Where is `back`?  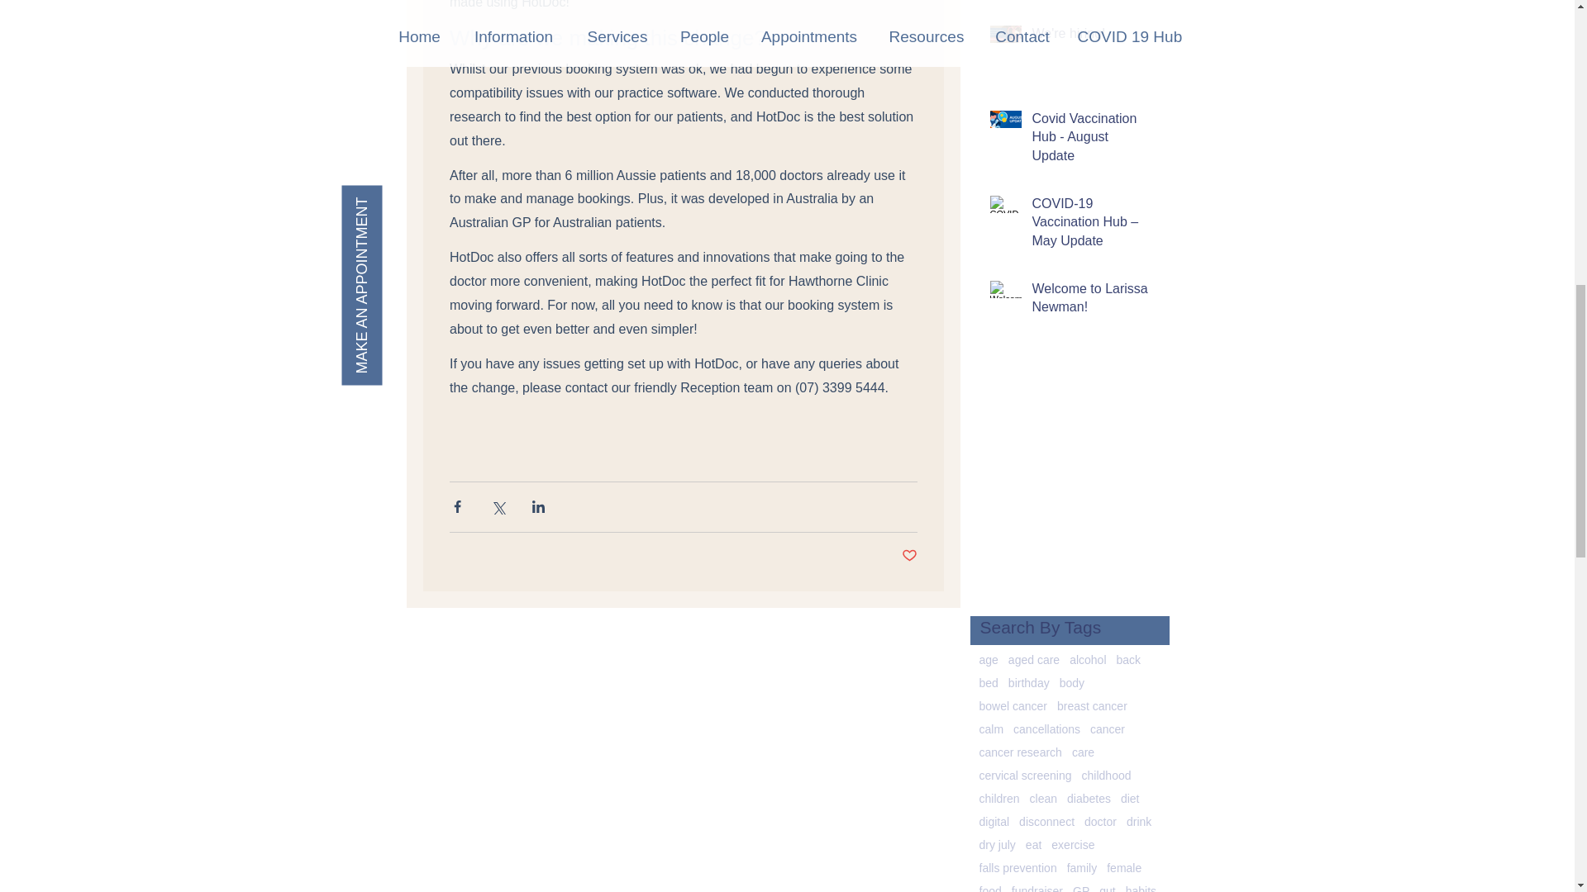 back is located at coordinates (1129, 659).